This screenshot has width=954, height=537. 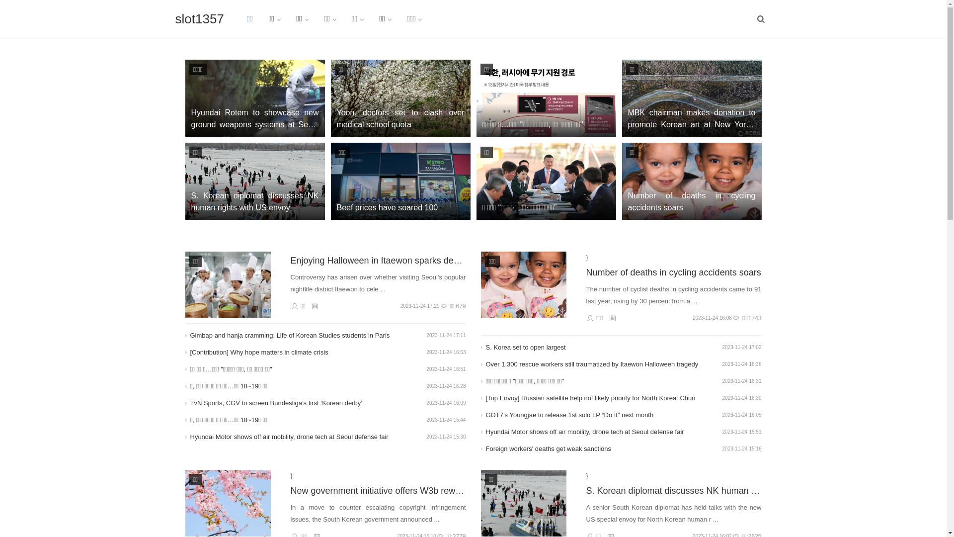 What do you see at coordinates (228, 503) in the screenshot?
I see `New` at bounding box center [228, 503].